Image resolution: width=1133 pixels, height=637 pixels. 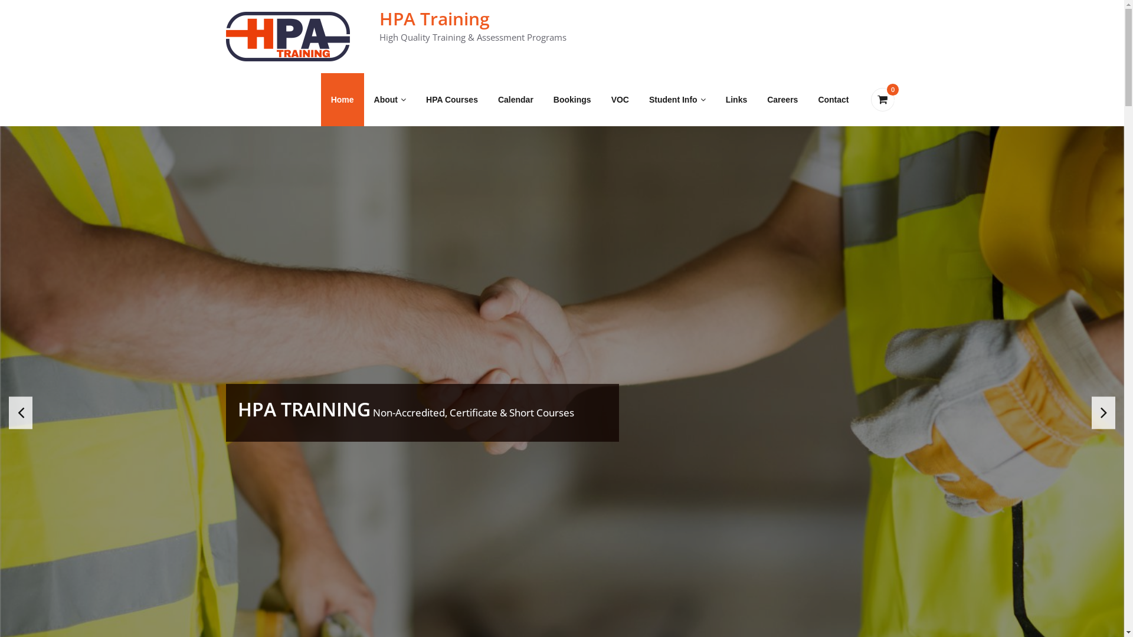 What do you see at coordinates (342, 100) in the screenshot?
I see `Home` at bounding box center [342, 100].